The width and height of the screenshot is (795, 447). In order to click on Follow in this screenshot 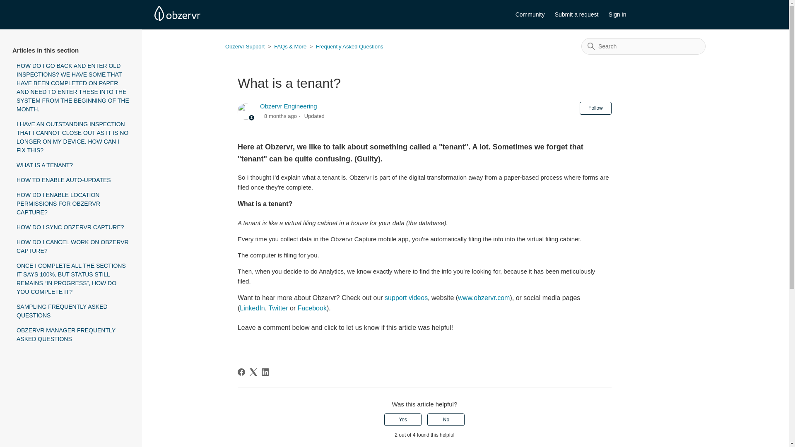, I will do `click(595, 108)`.